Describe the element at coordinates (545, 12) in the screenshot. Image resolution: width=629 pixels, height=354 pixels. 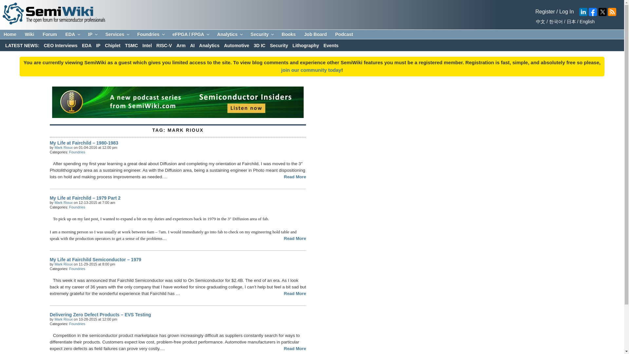
I see `Login` at that location.